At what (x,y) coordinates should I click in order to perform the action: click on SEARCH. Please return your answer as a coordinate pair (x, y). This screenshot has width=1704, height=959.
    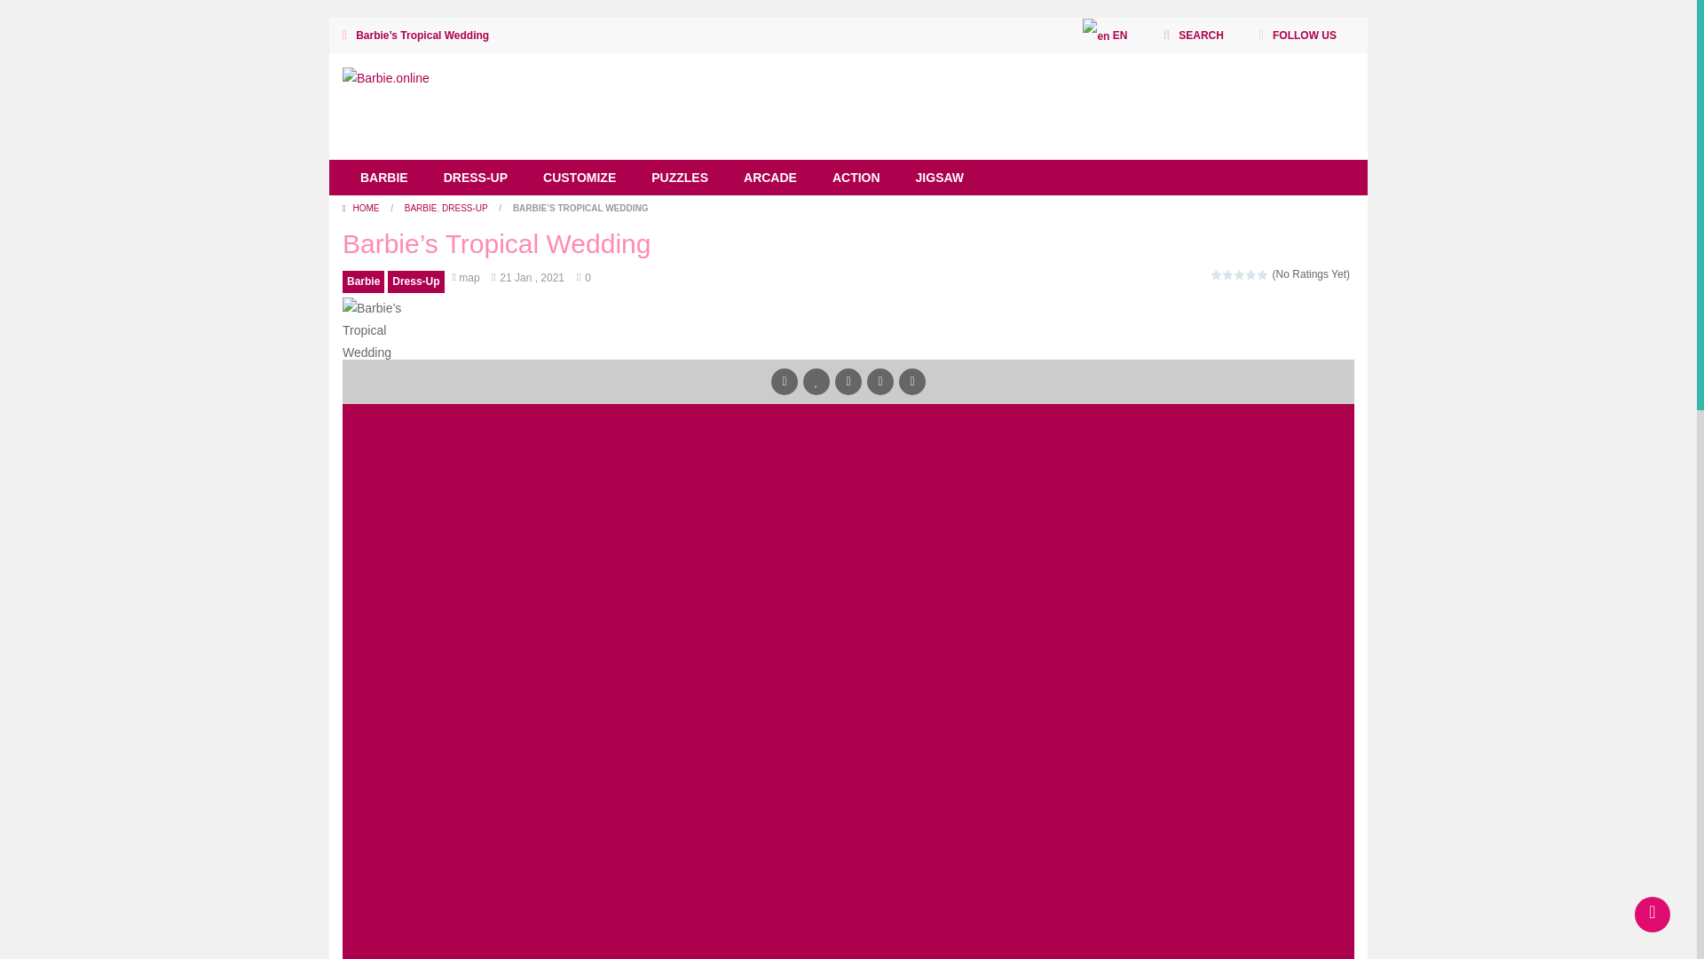
    Looking at the image, I should click on (1193, 36).